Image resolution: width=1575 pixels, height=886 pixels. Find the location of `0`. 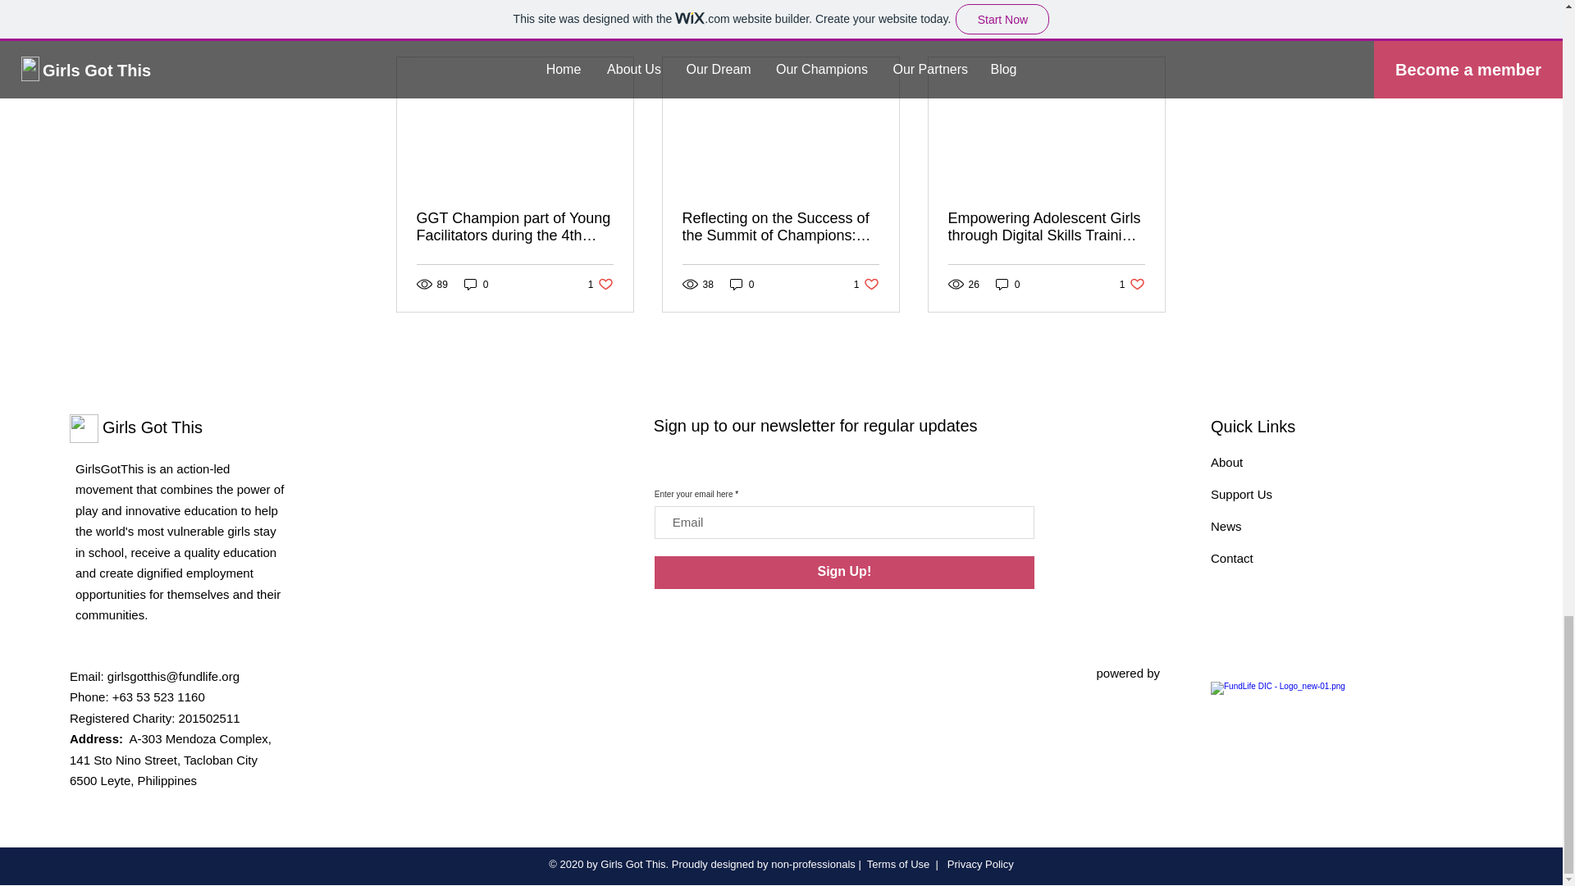

0 is located at coordinates (1132, 284).